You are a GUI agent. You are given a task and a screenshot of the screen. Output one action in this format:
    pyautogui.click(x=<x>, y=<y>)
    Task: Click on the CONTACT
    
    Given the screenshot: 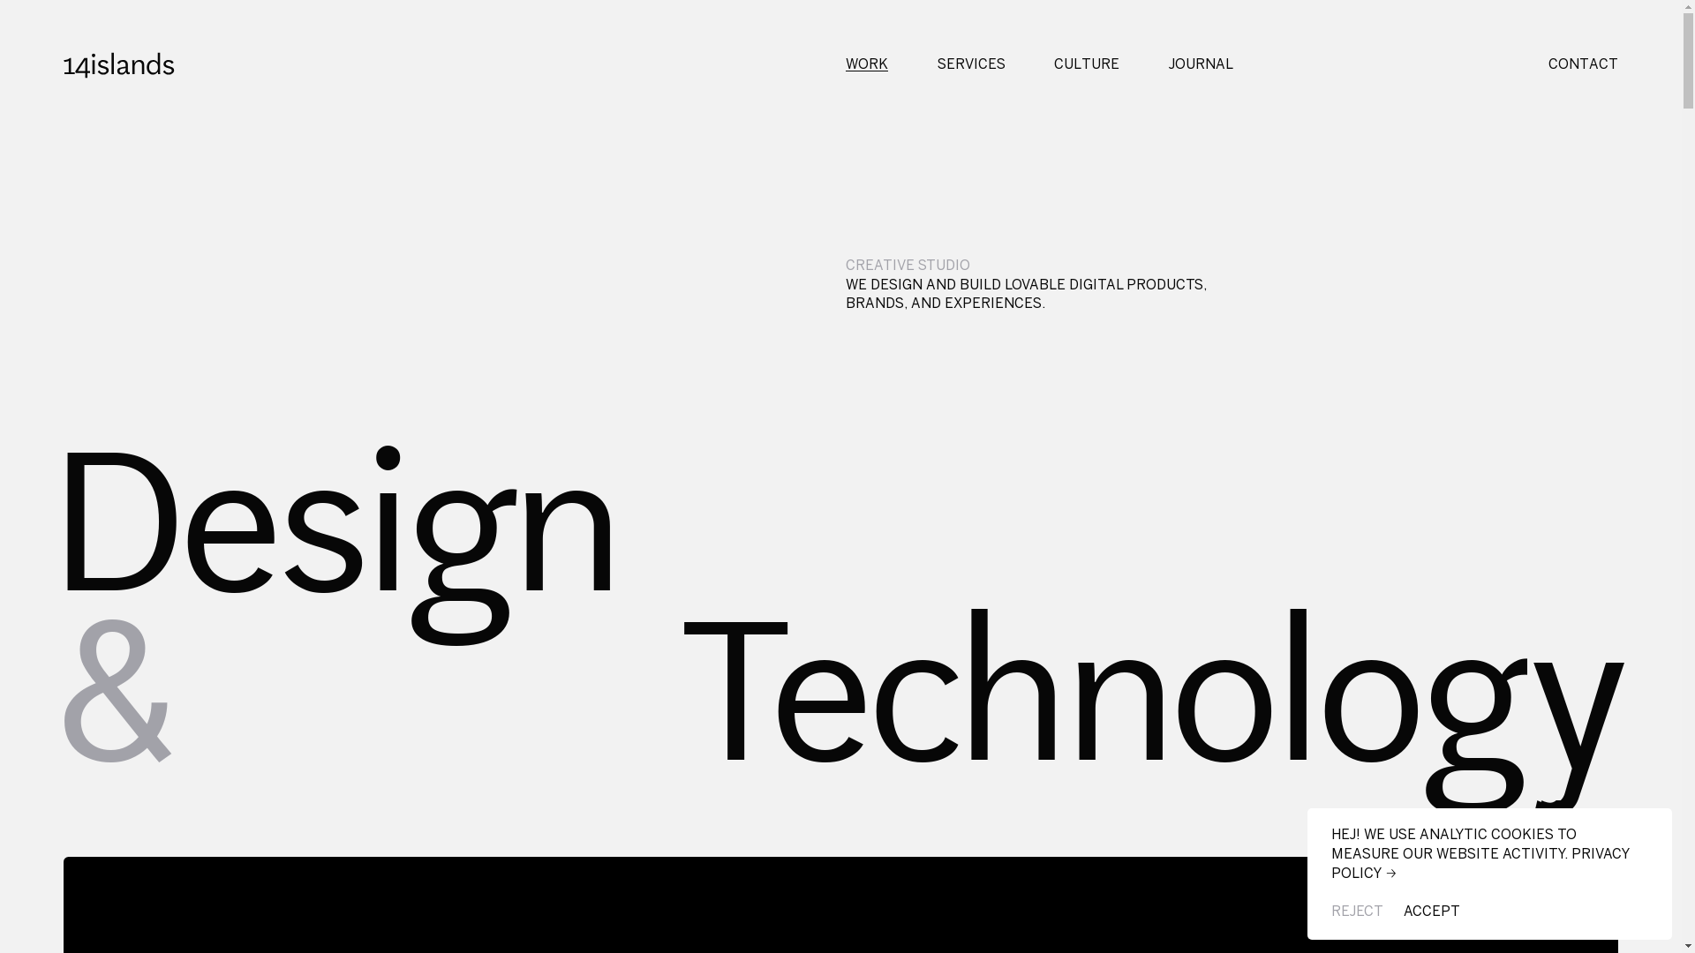 What is the action you would take?
    pyautogui.click(x=1584, y=65)
    